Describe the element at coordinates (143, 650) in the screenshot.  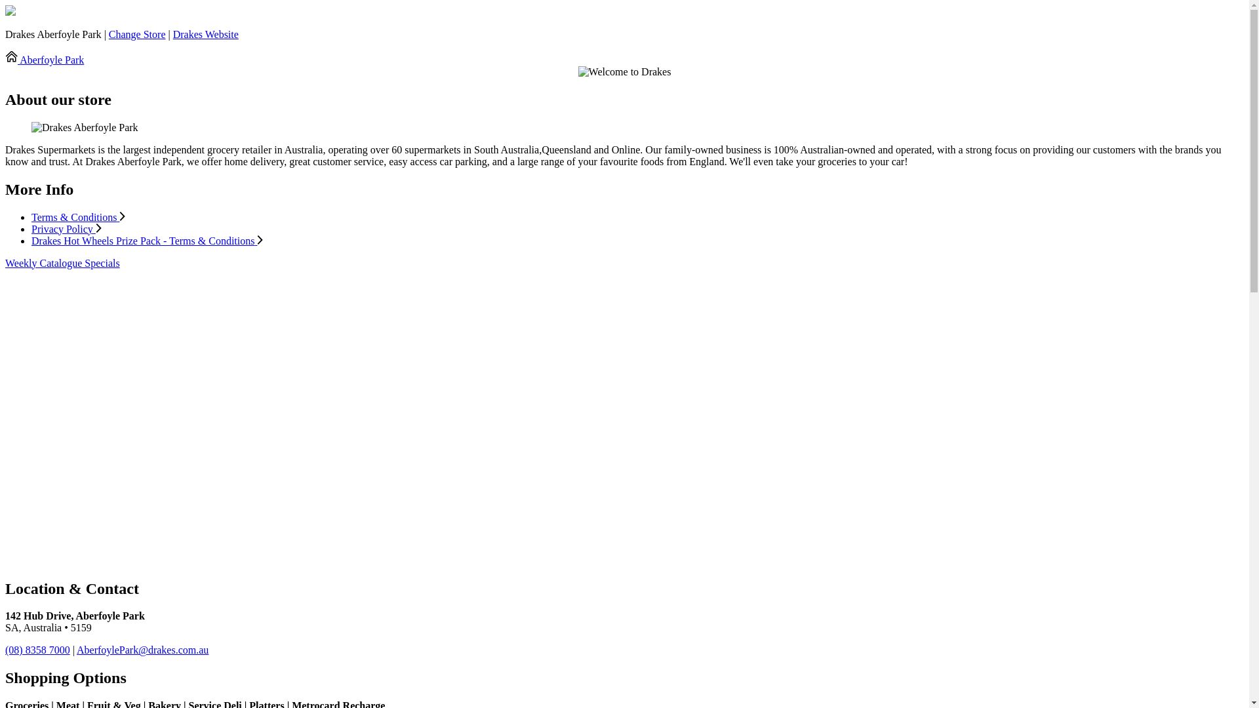
I see `AberfoylePark@drakes.com.au` at that location.